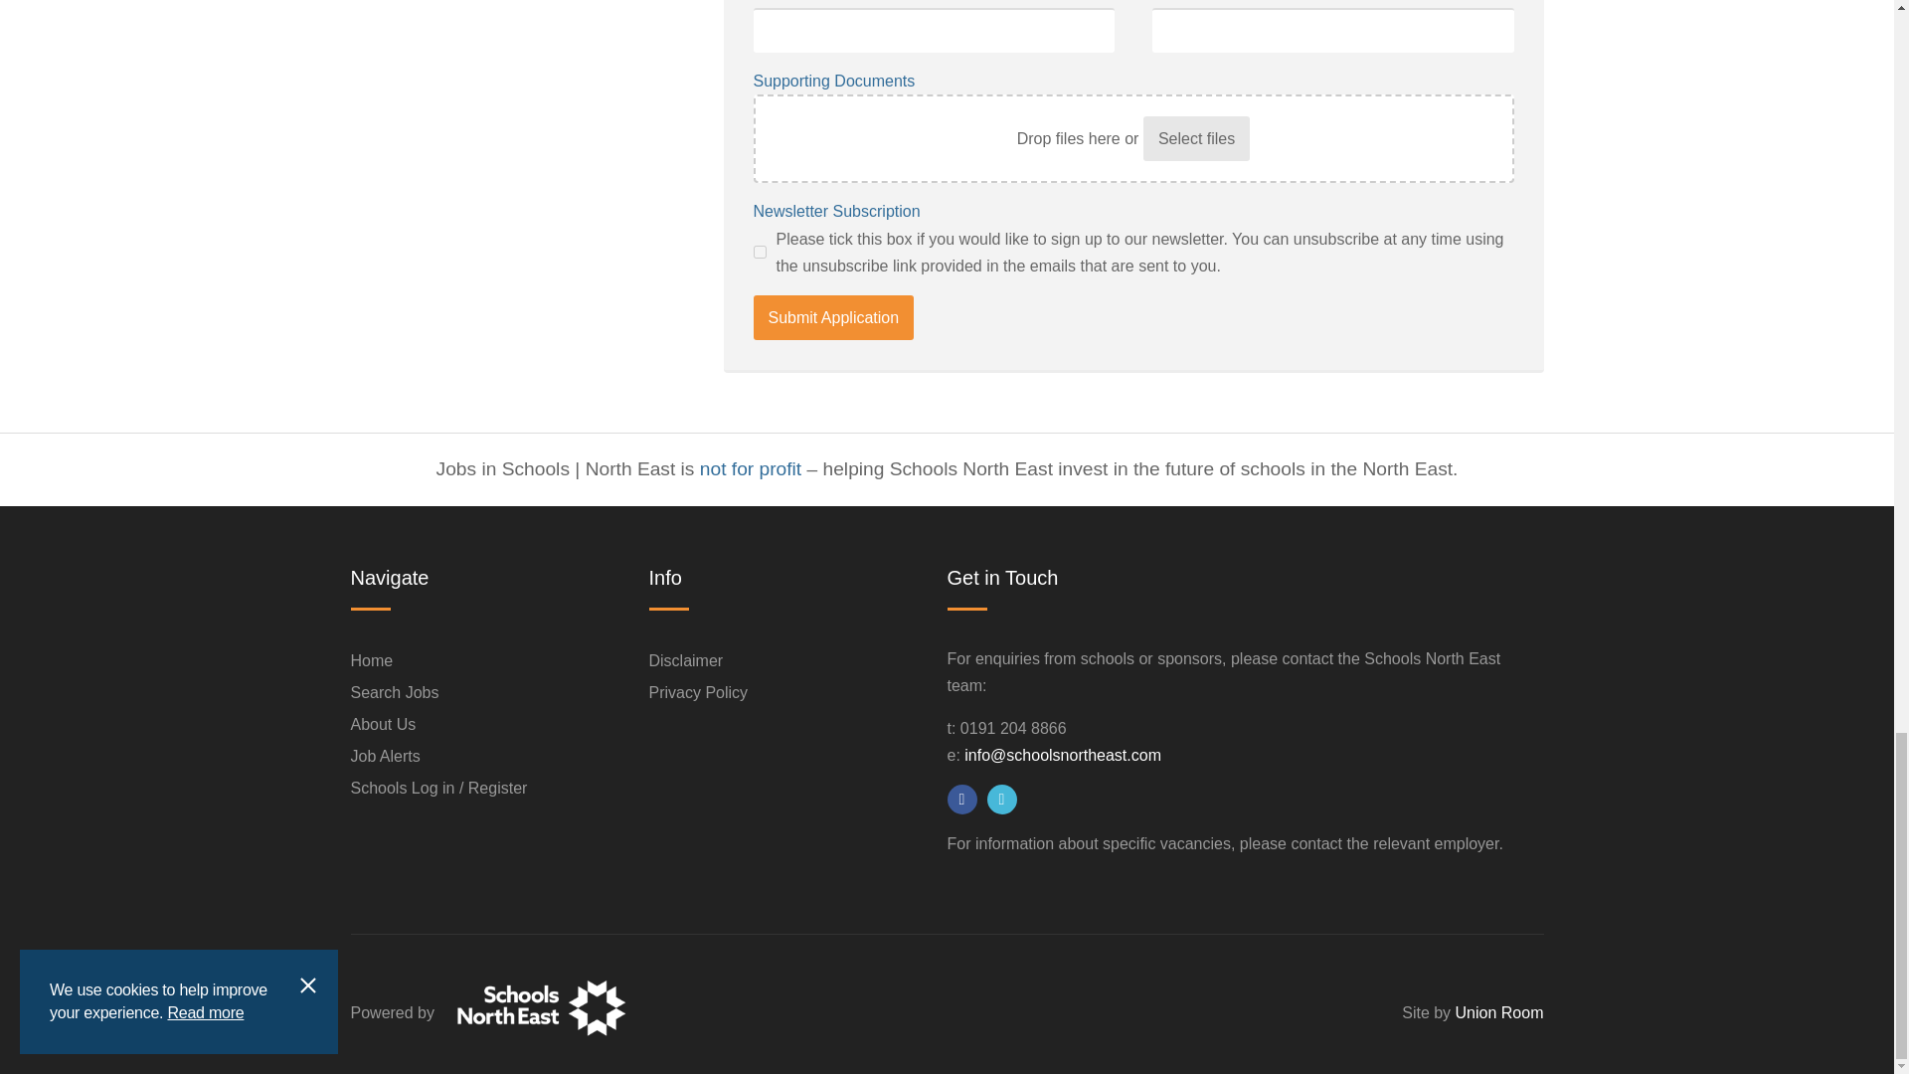 The image size is (1909, 1074). I want to click on Submit Application, so click(833, 318).